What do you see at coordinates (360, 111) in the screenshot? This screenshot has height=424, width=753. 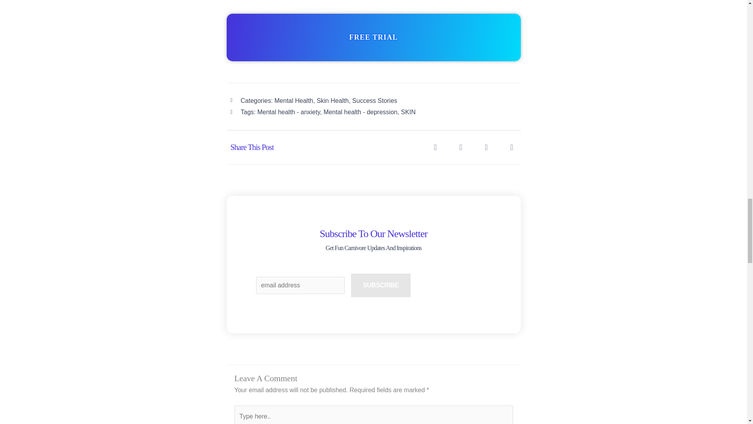 I see `Mental health - depression` at bounding box center [360, 111].